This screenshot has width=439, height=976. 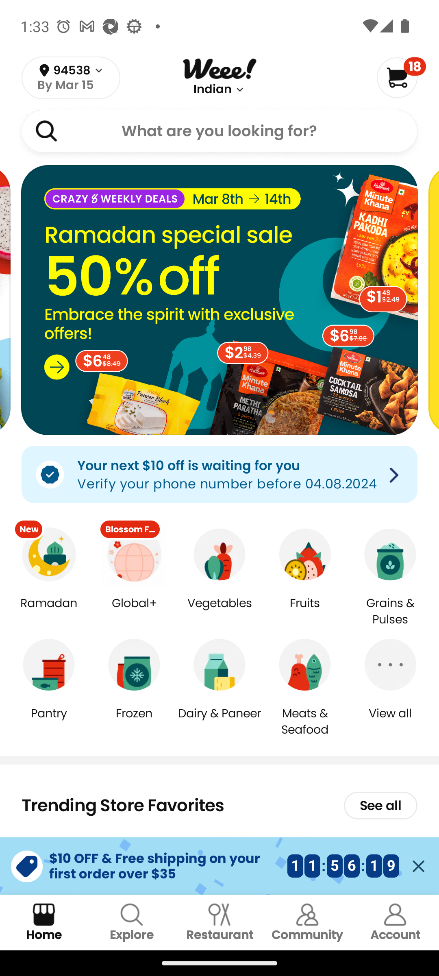 I want to click on 94538 By Mar 15, so click(x=71, y=78).